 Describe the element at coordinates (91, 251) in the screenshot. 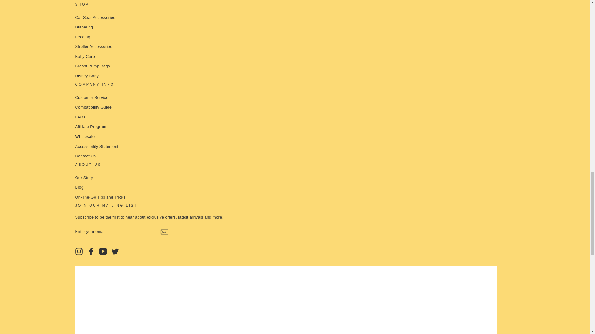

I see `jlchildress on Facebook` at that location.